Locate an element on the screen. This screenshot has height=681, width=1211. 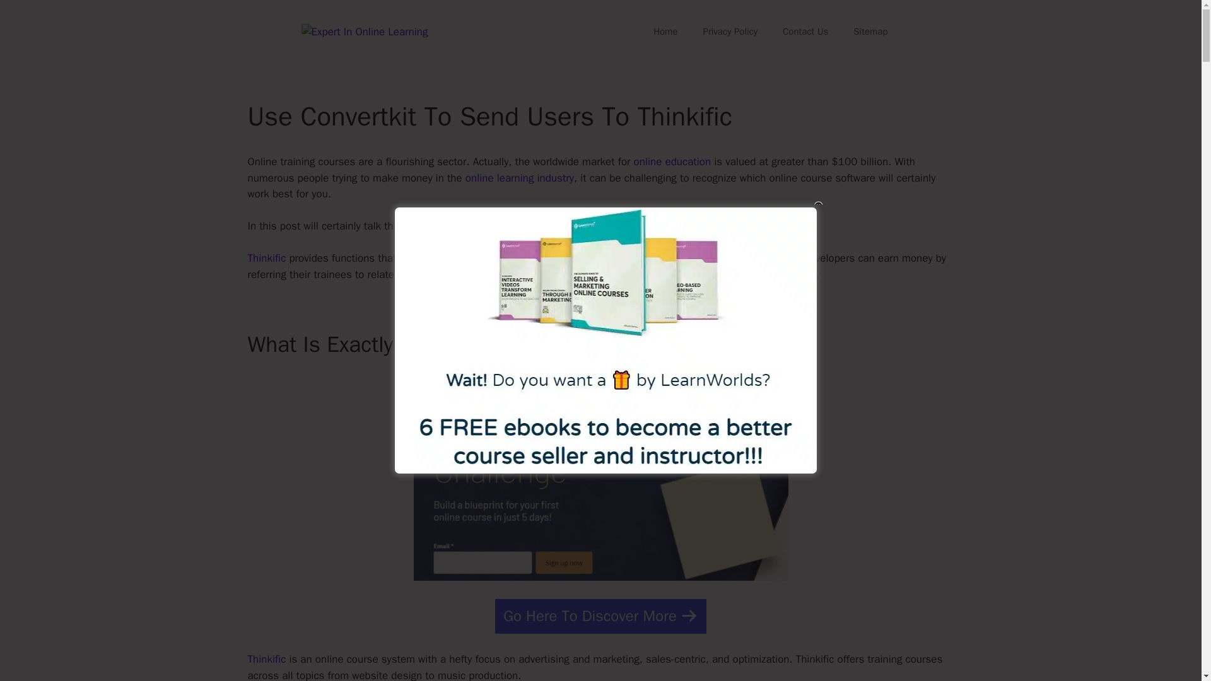
Contact Us is located at coordinates (805, 32).